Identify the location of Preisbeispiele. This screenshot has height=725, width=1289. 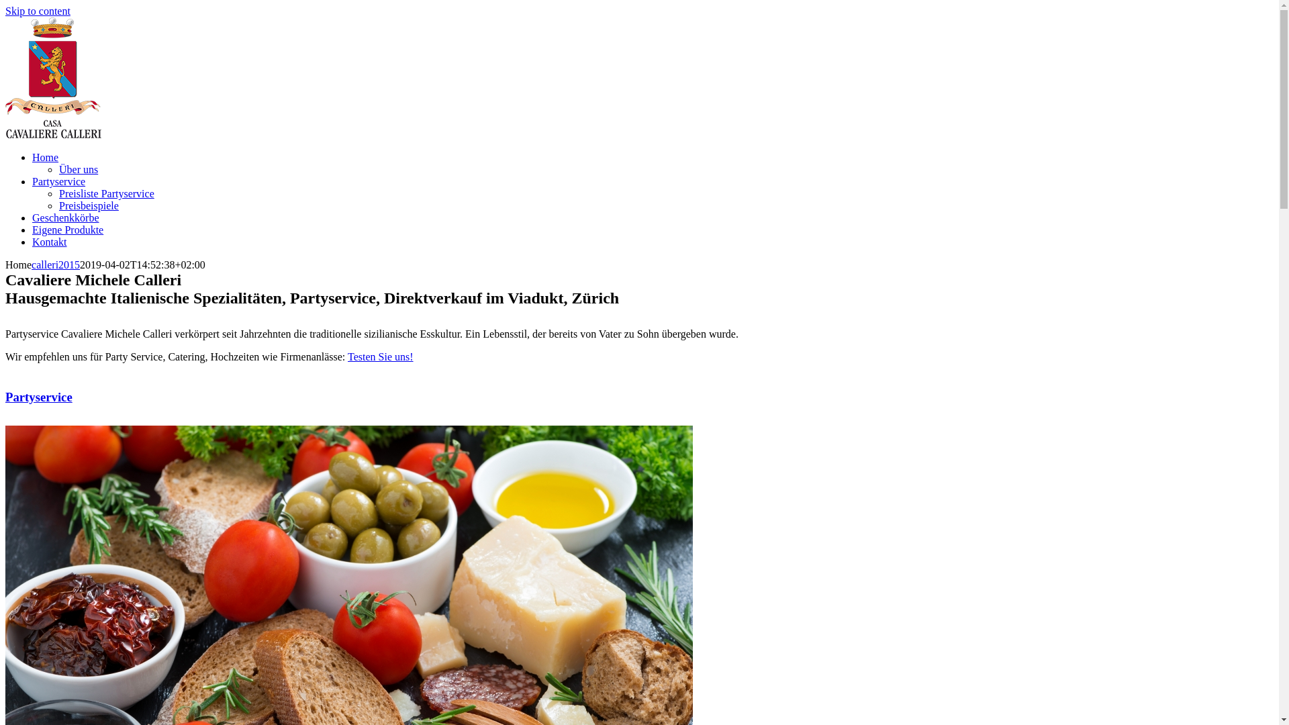
(89, 205).